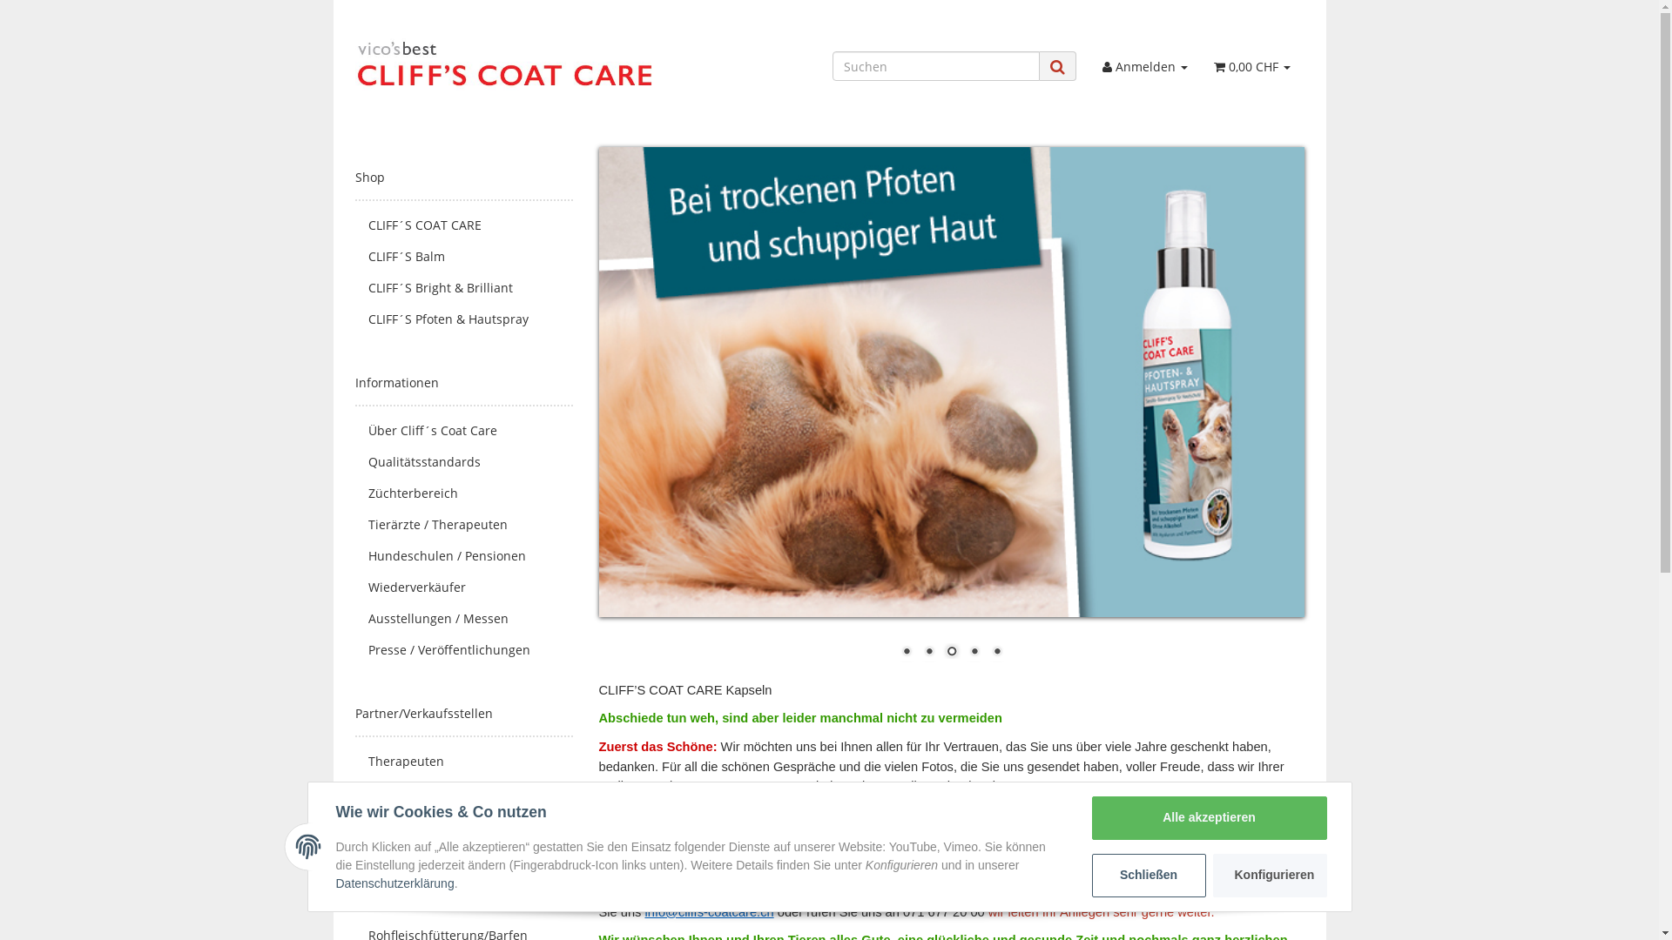 The height and width of the screenshot is (940, 1672). I want to click on wir leiten Ihr Anliegen sehr gerne weiter., so click(1102, 912).